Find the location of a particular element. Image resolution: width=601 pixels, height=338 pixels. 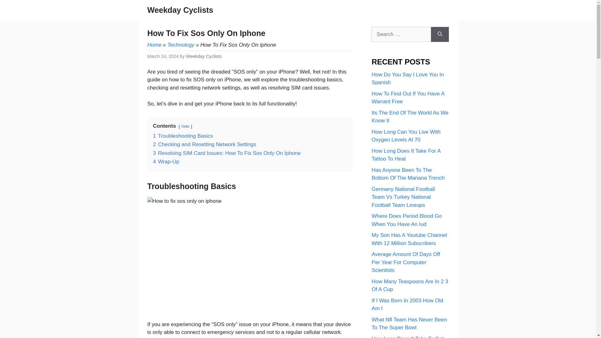

How Long Can You Live With Oxygen Levels At 70 is located at coordinates (406, 136).